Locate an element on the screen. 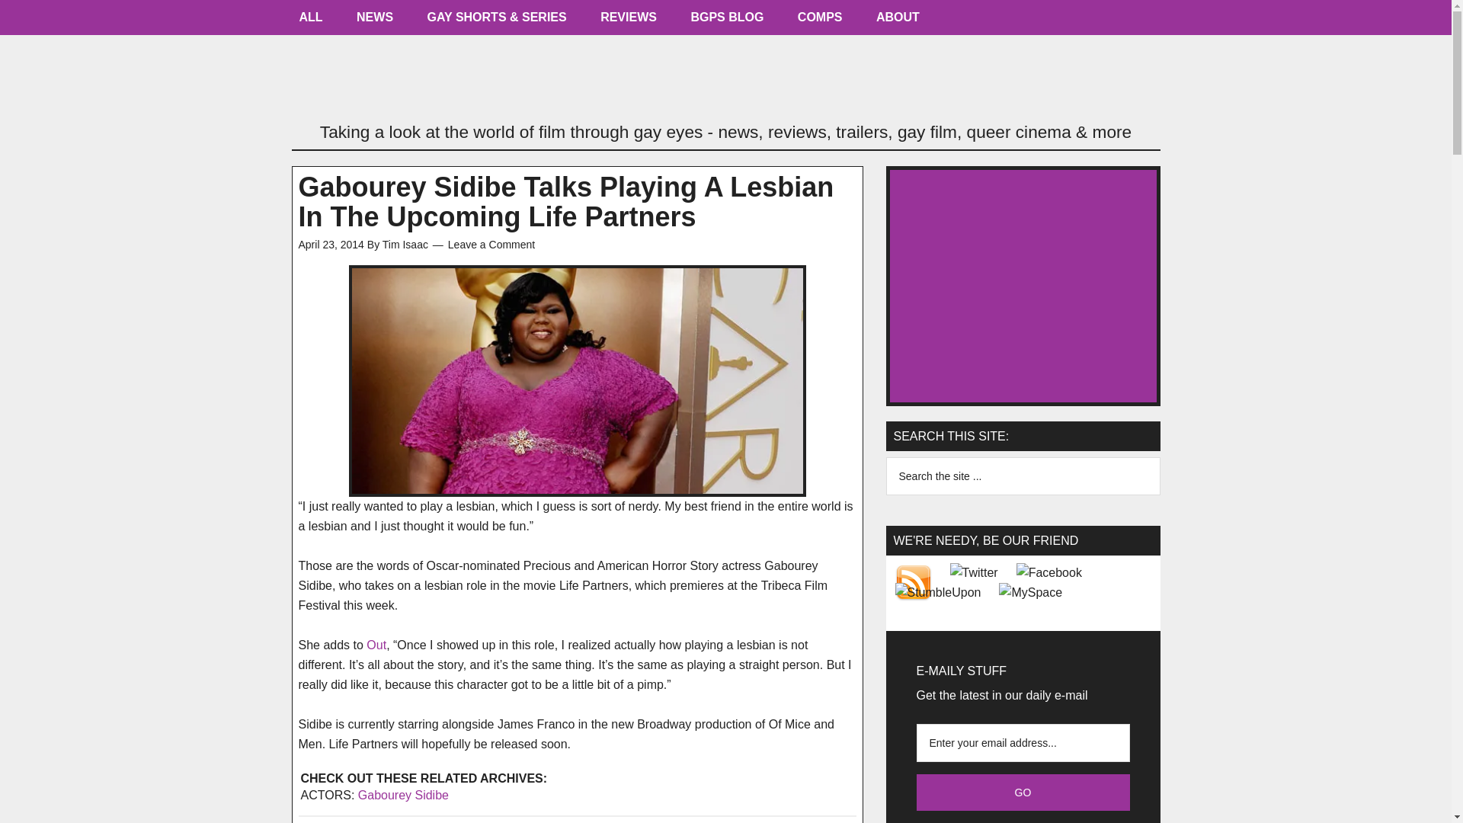 The height and width of the screenshot is (823, 1463). ALL is located at coordinates (311, 21).